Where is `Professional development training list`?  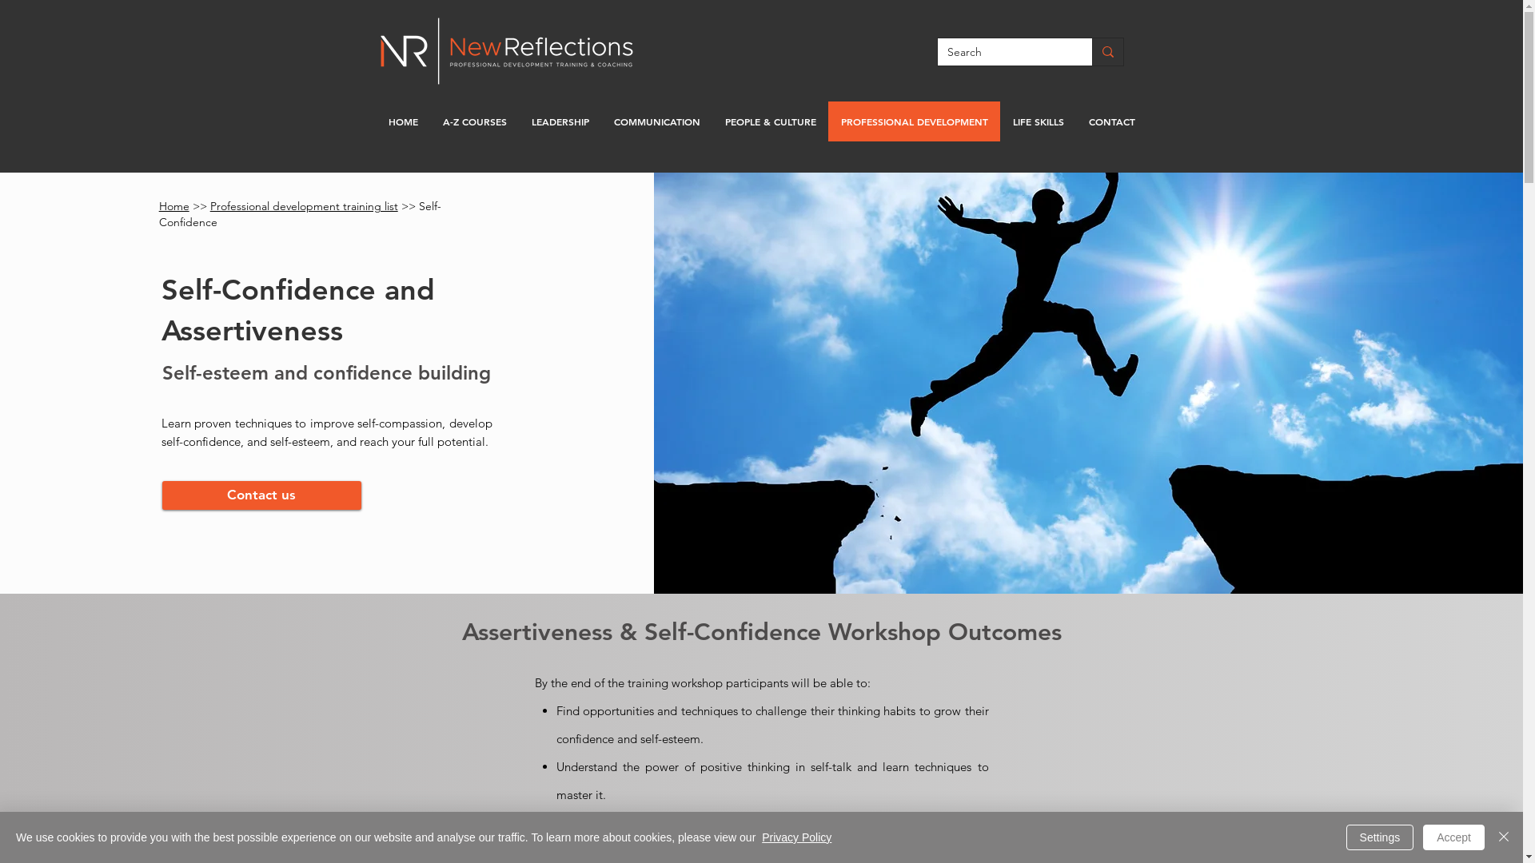
Professional development training list is located at coordinates (304, 206).